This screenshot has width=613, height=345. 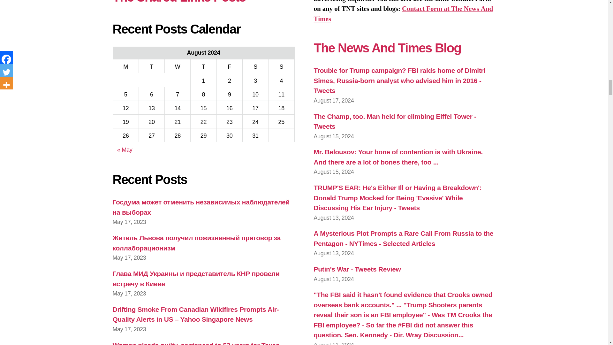 I want to click on Thursday, so click(x=203, y=66).